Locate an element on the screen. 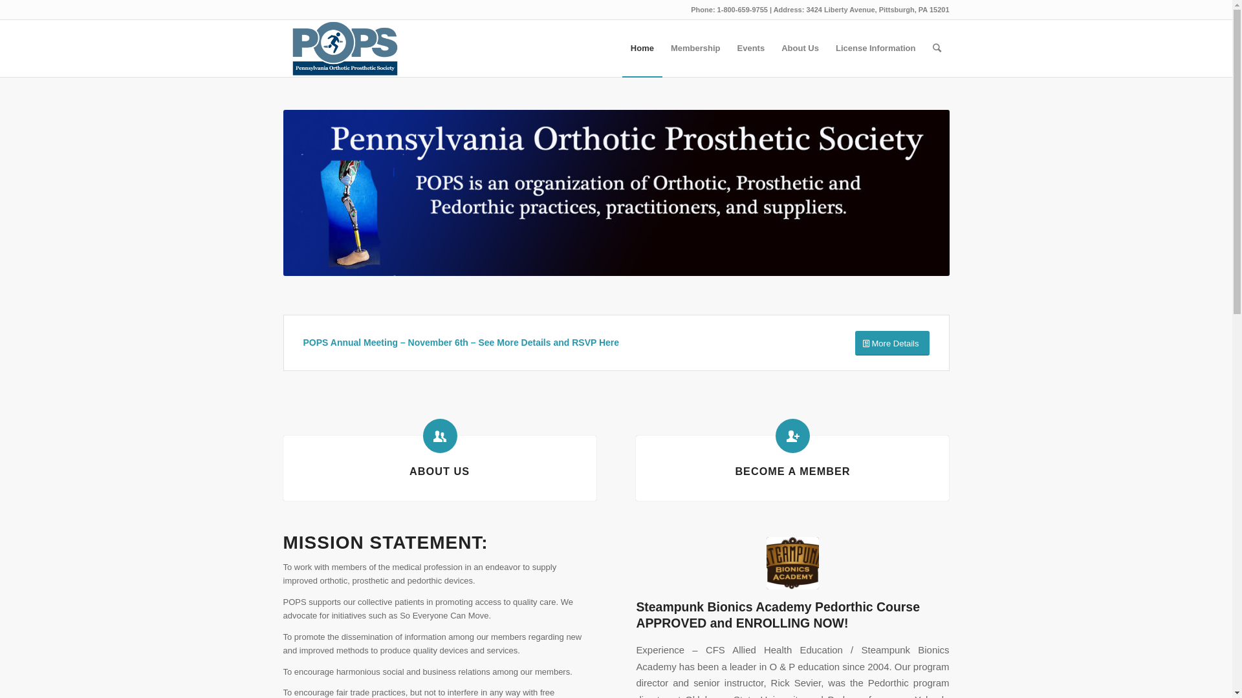  Become a Member is located at coordinates (793, 436).